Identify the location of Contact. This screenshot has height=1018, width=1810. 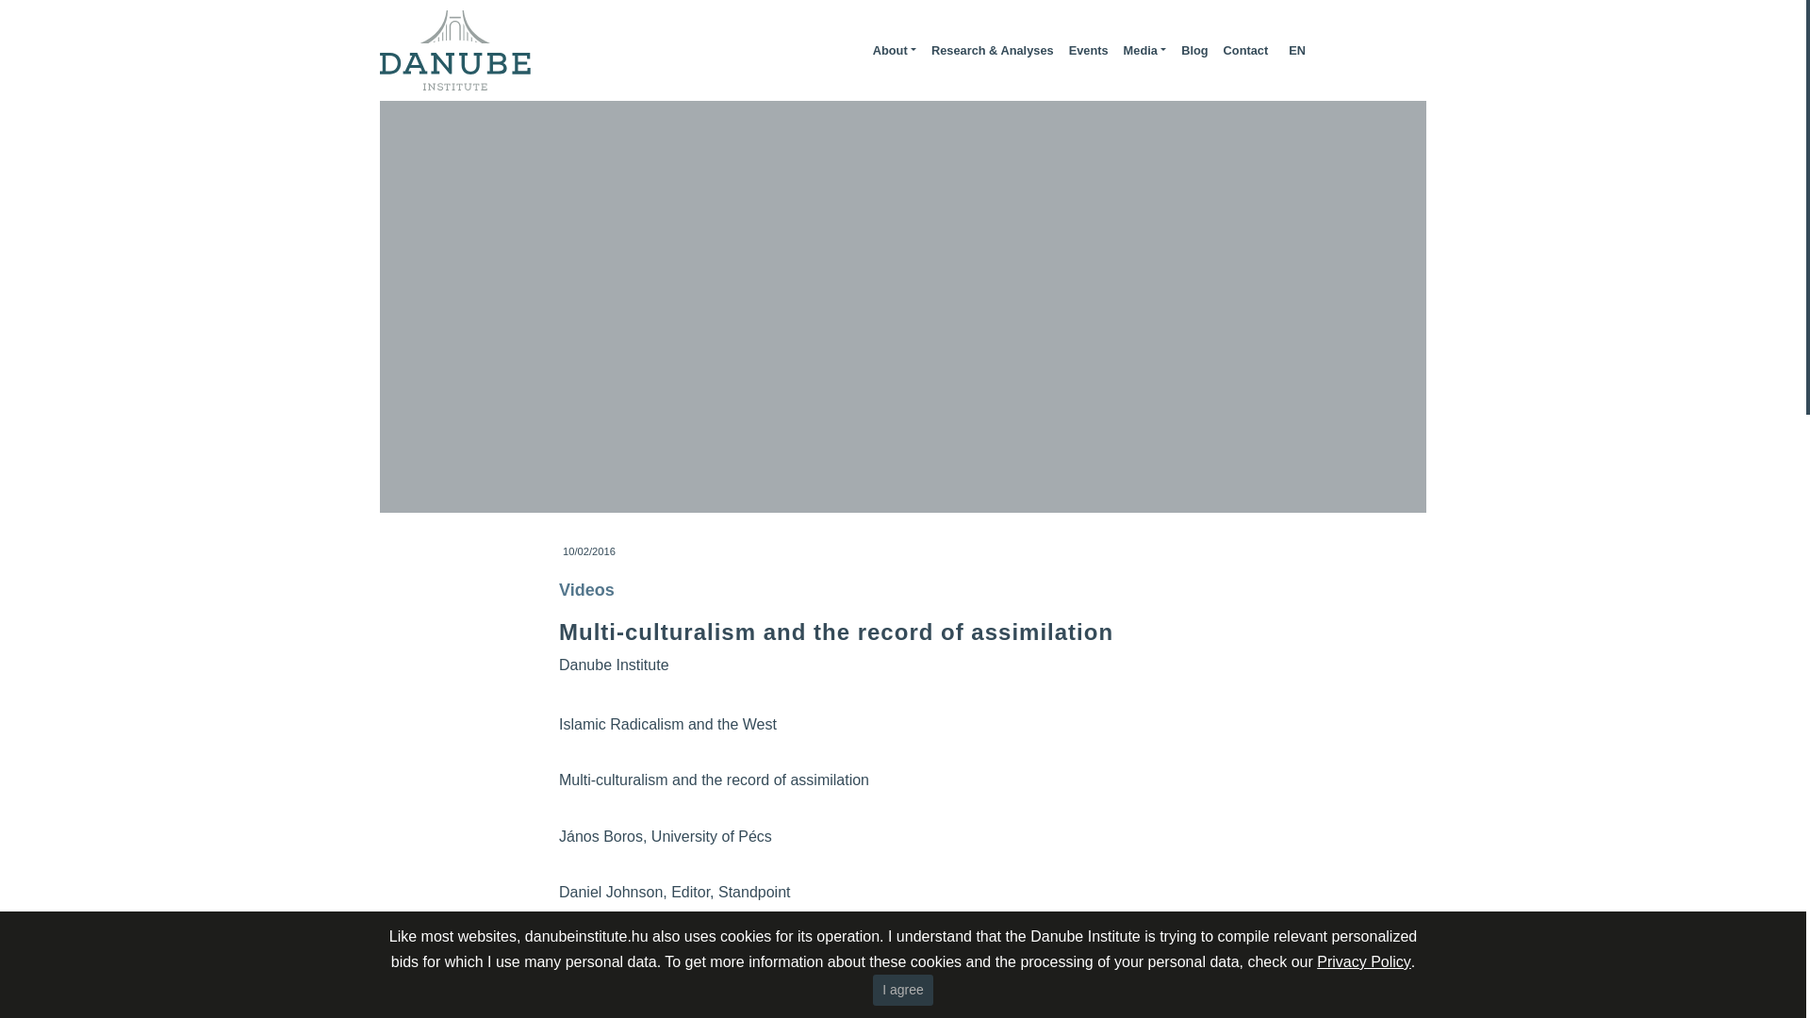
(1246, 51).